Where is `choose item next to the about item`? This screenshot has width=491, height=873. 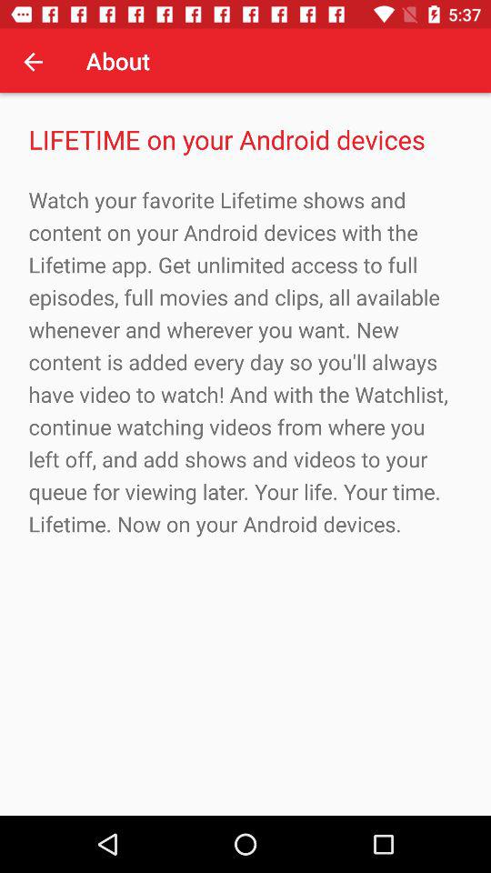
choose item next to the about item is located at coordinates (33, 61).